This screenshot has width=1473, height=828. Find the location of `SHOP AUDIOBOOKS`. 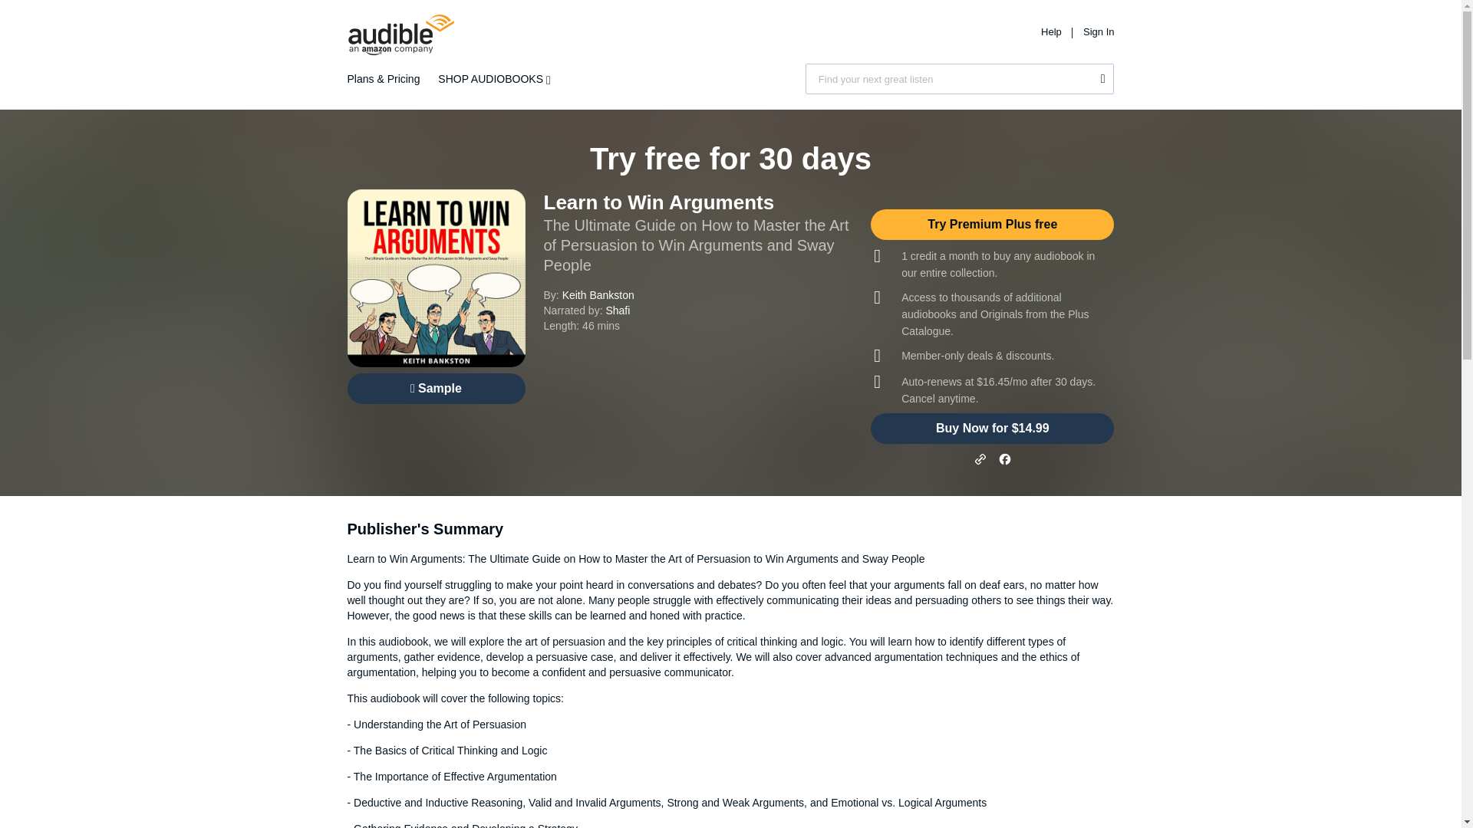

SHOP AUDIOBOOKS is located at coordinates (497, 79).